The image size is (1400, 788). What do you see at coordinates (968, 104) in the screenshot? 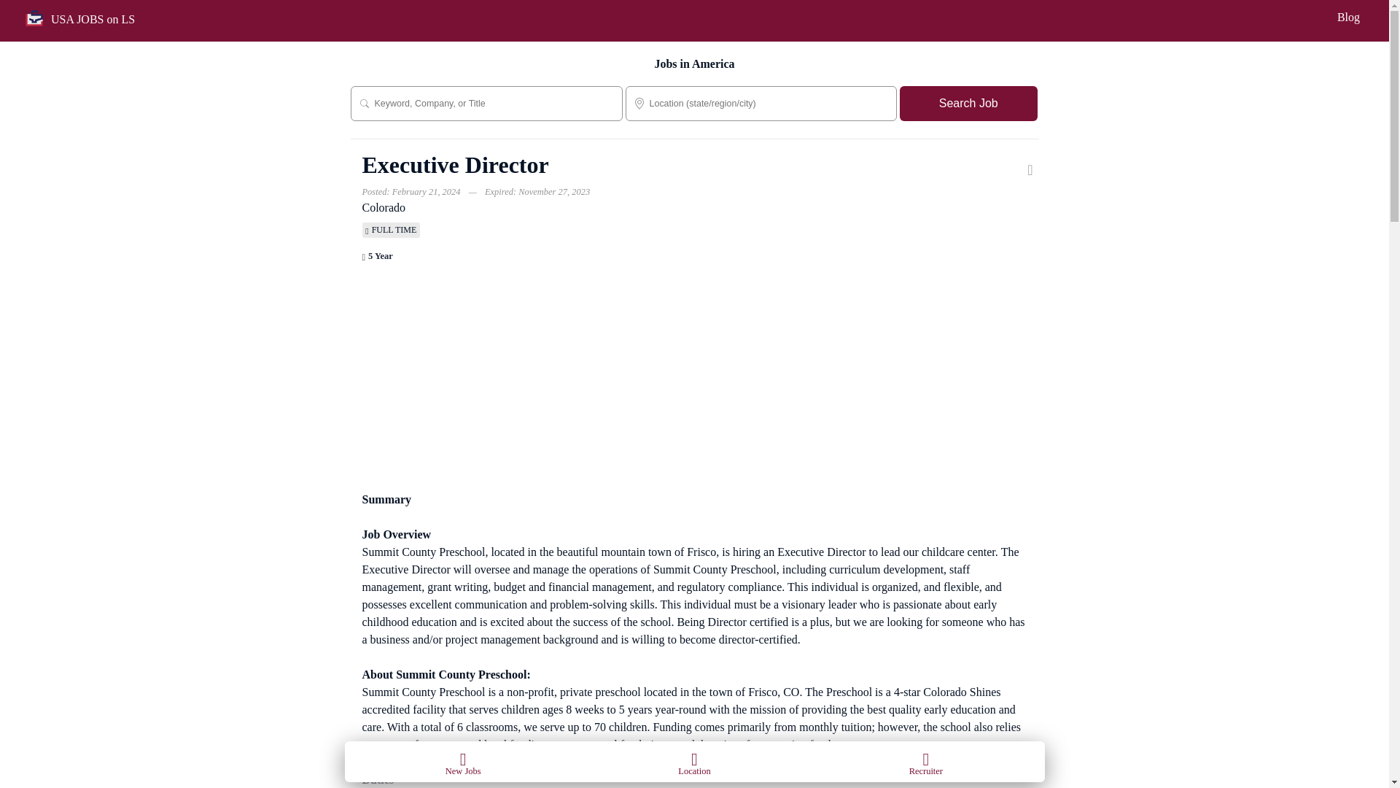
I see `Search Job` at bounding box center [968, 104].